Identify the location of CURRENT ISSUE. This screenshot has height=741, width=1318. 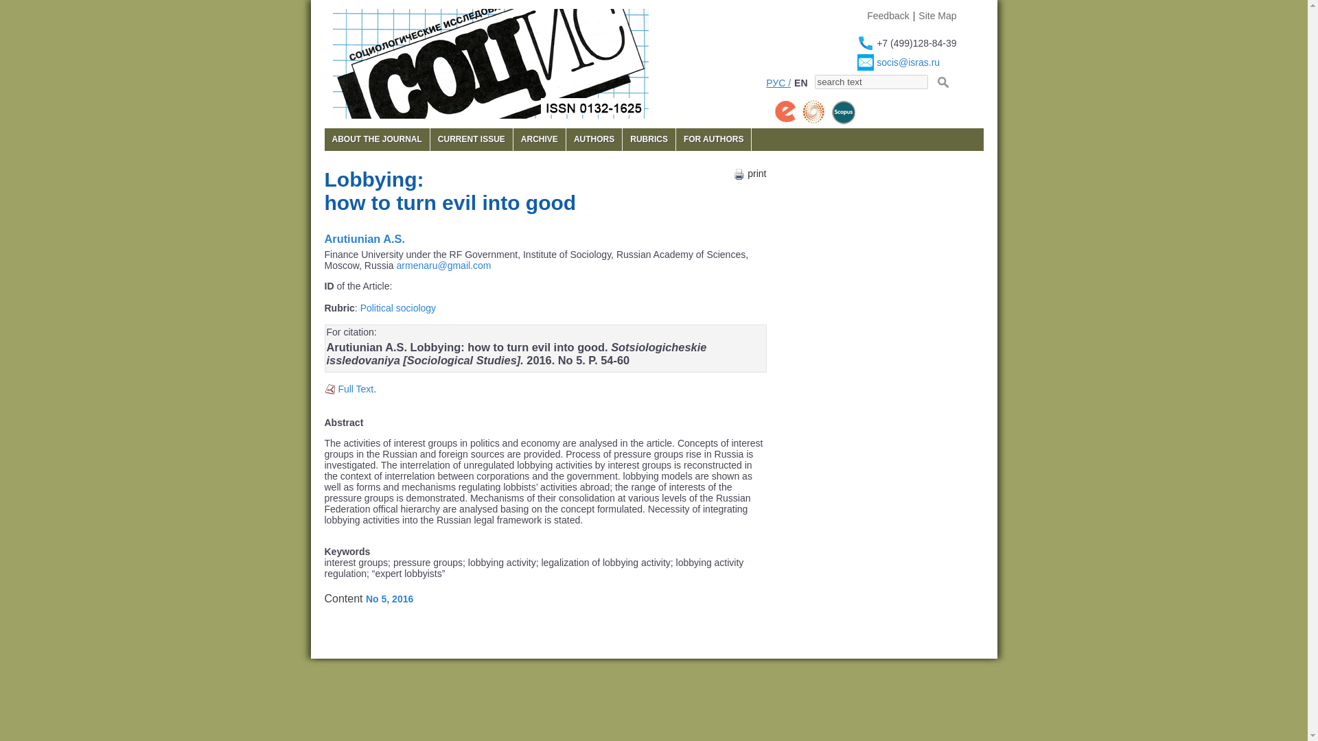
(471, 139).